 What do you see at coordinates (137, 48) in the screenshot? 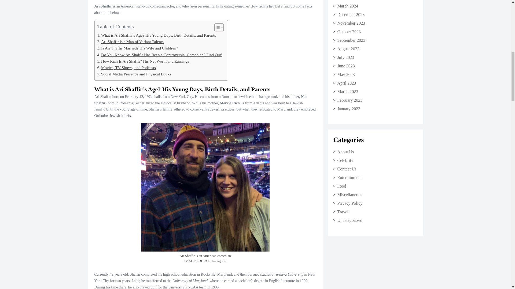
I see `Is Ari Shaffir Married? His Wife and Children?` at bounding box center [137, 48].